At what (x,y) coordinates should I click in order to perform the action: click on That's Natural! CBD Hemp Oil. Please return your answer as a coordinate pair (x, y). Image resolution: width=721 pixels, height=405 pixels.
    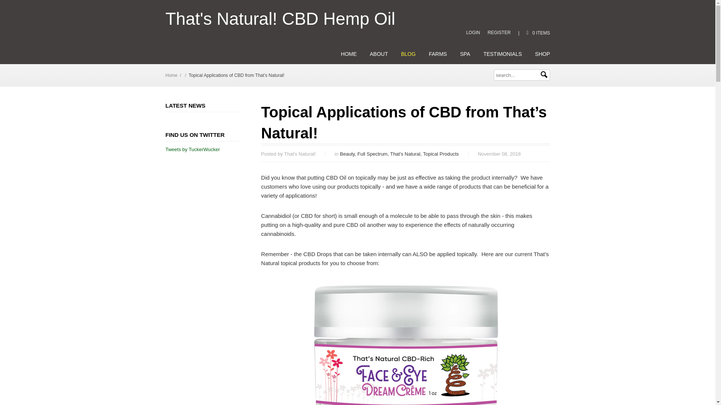
    Looking at the image, I should click on (280, 19).